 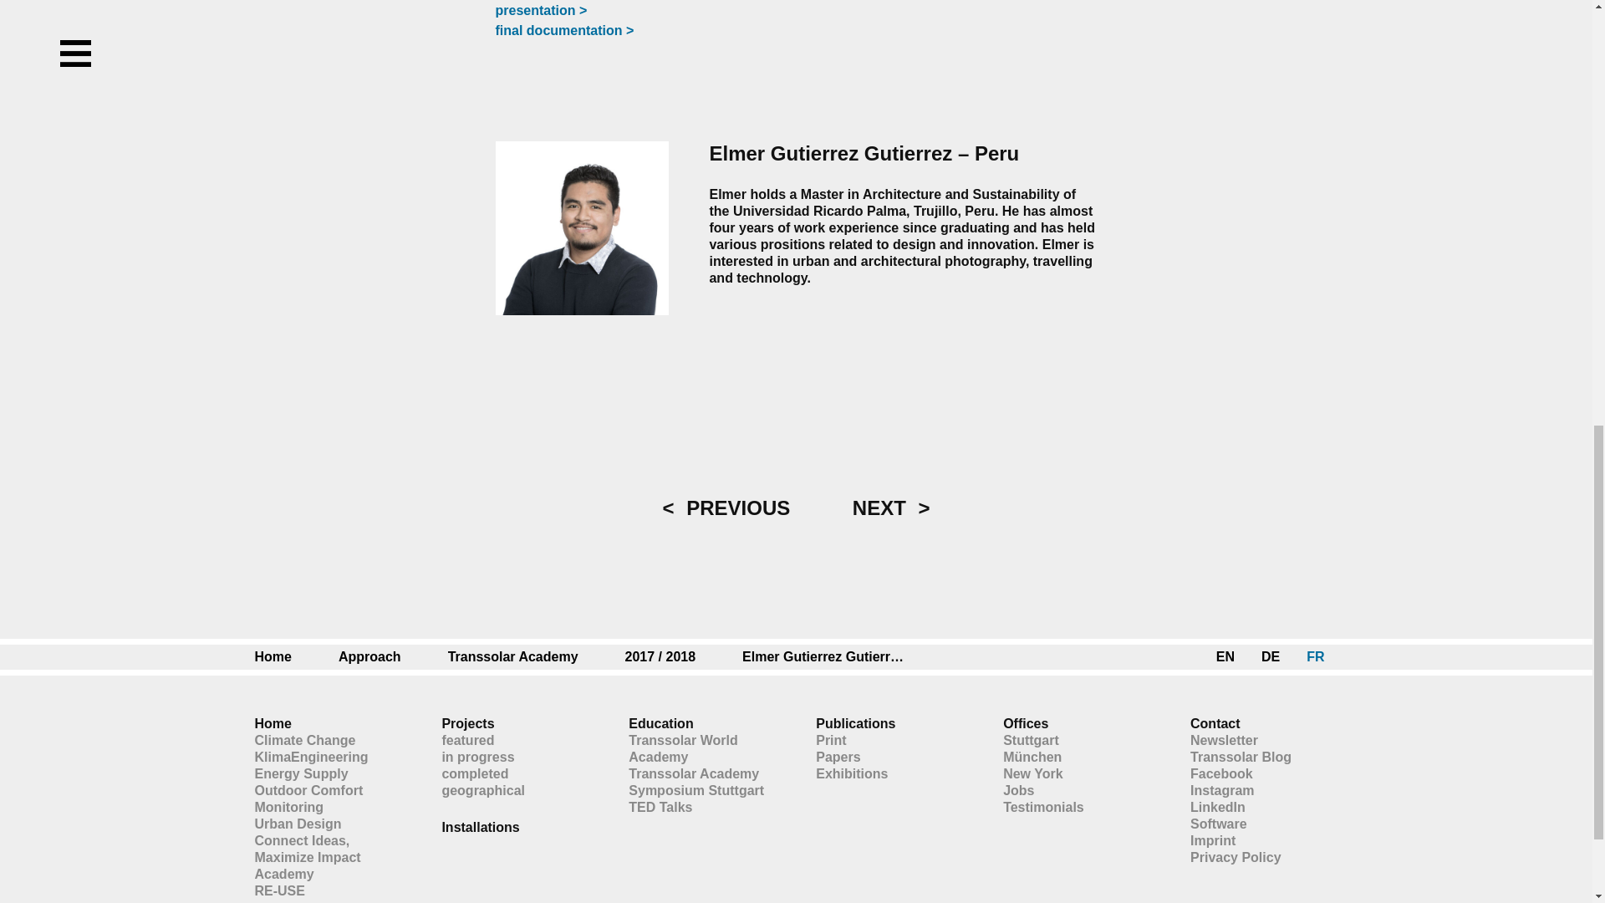 I want to click on DE, so click(x=1271, y=657).